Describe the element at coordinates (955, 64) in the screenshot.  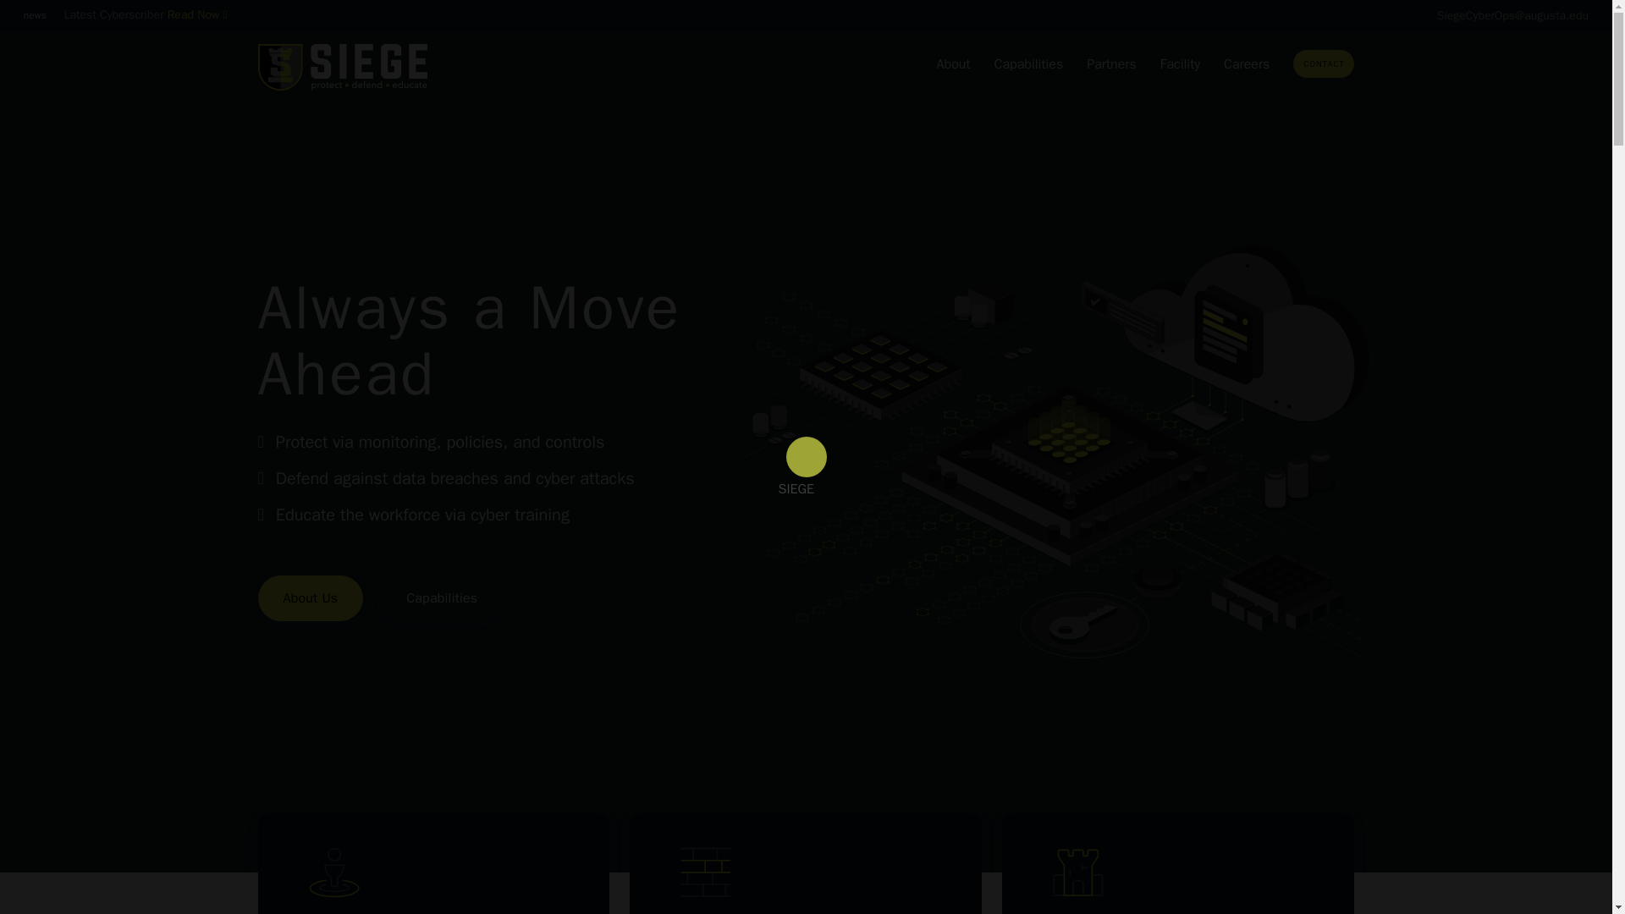
I see `About` at that location.